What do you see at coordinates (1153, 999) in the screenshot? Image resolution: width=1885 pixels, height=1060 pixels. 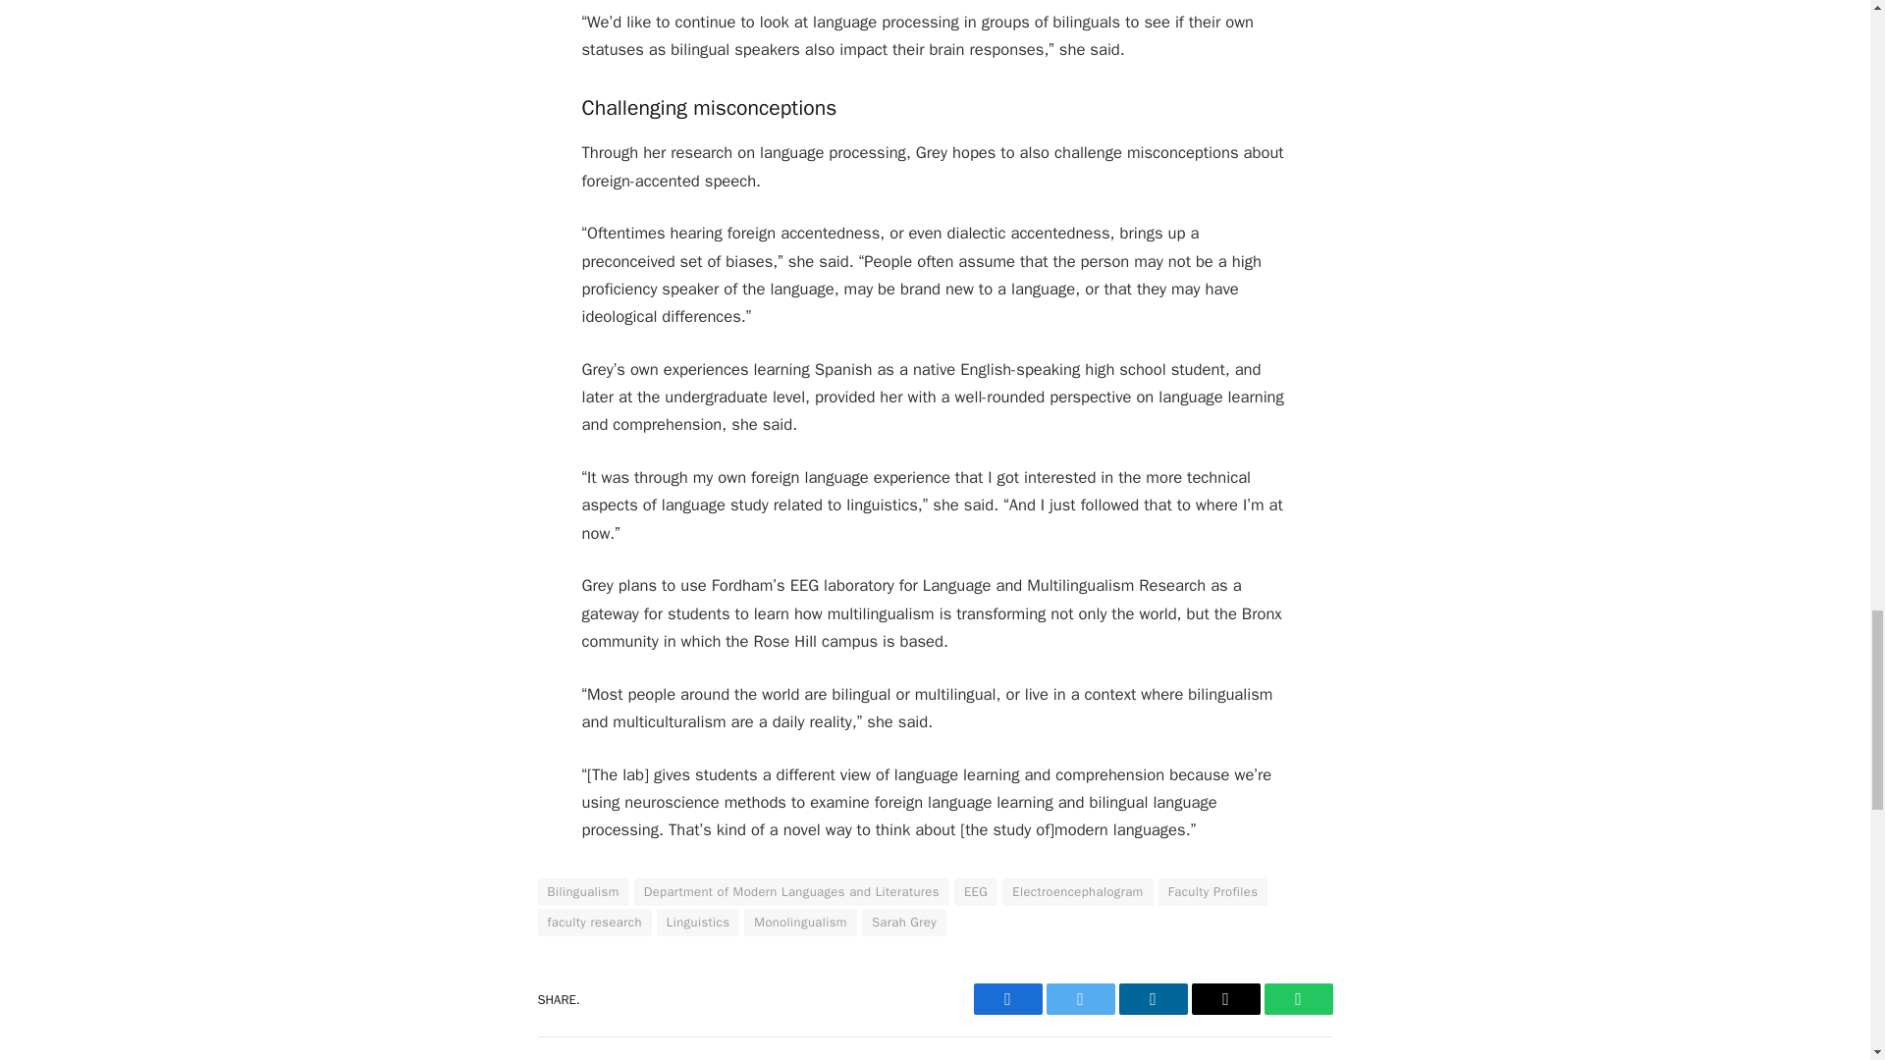 I see `Share on LinkedIn` at bounding box center [1153, 999].